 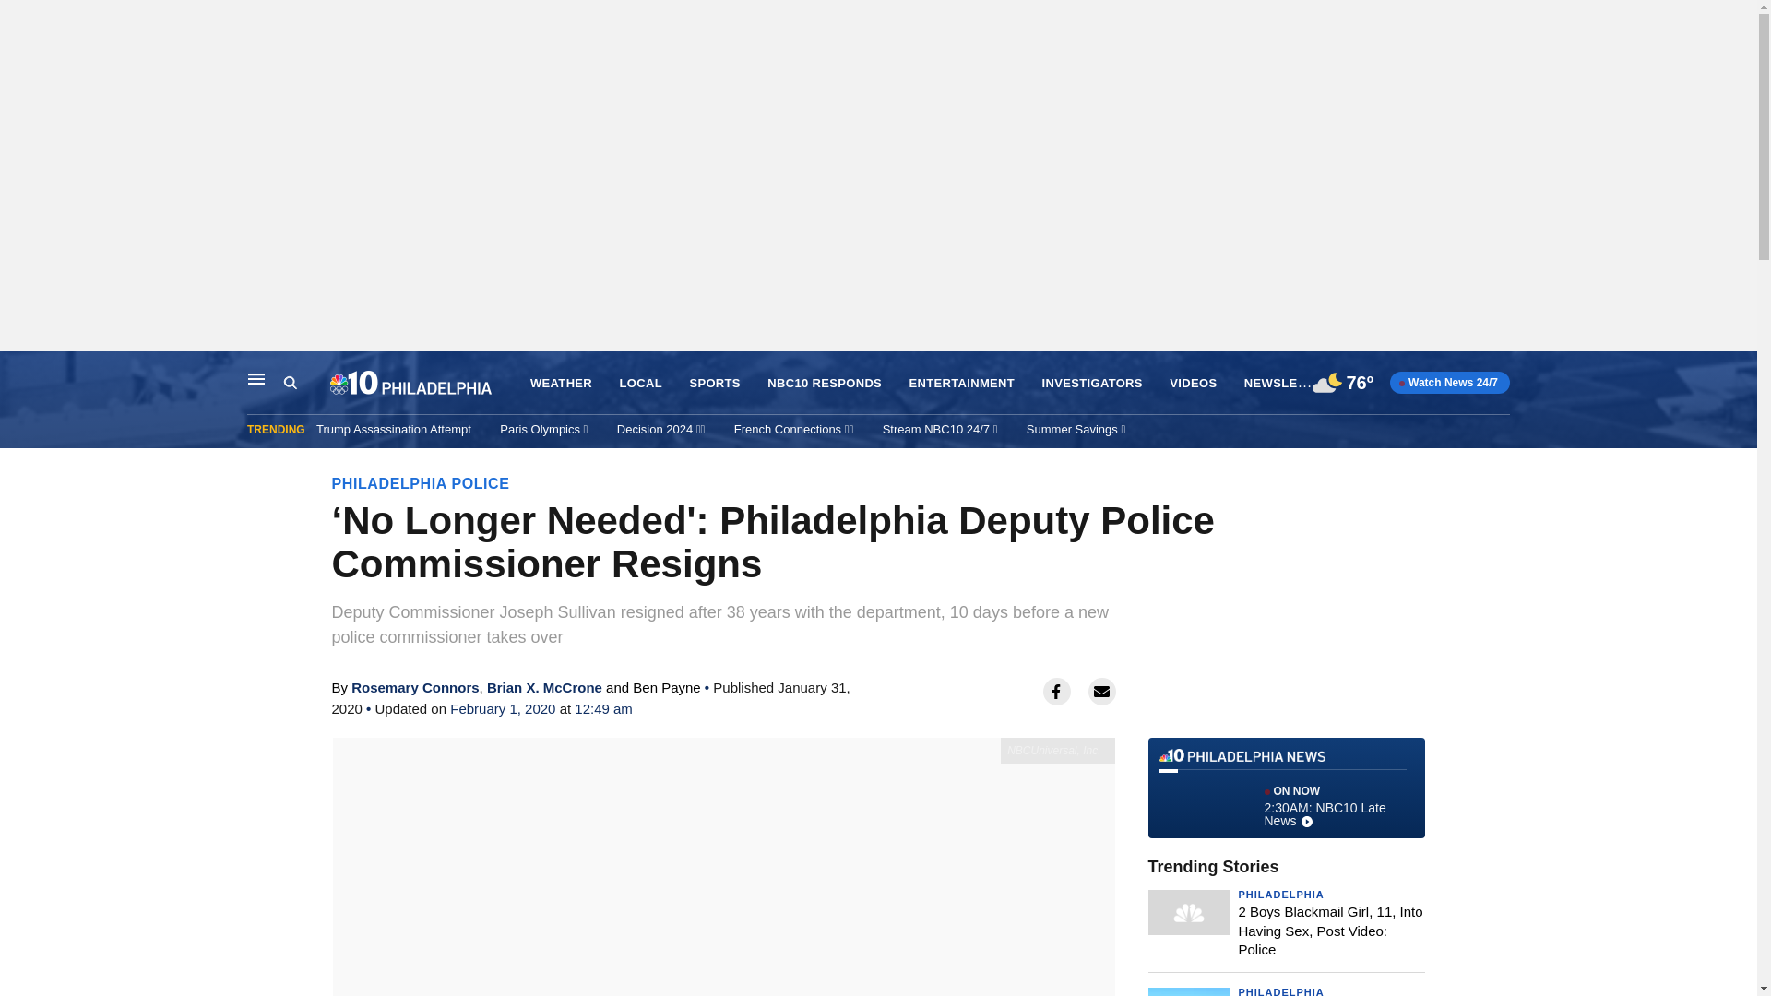 What do you see at coordinates (290, 383) in the screenshot?
I see `Search` at bounding box center [290, 383].